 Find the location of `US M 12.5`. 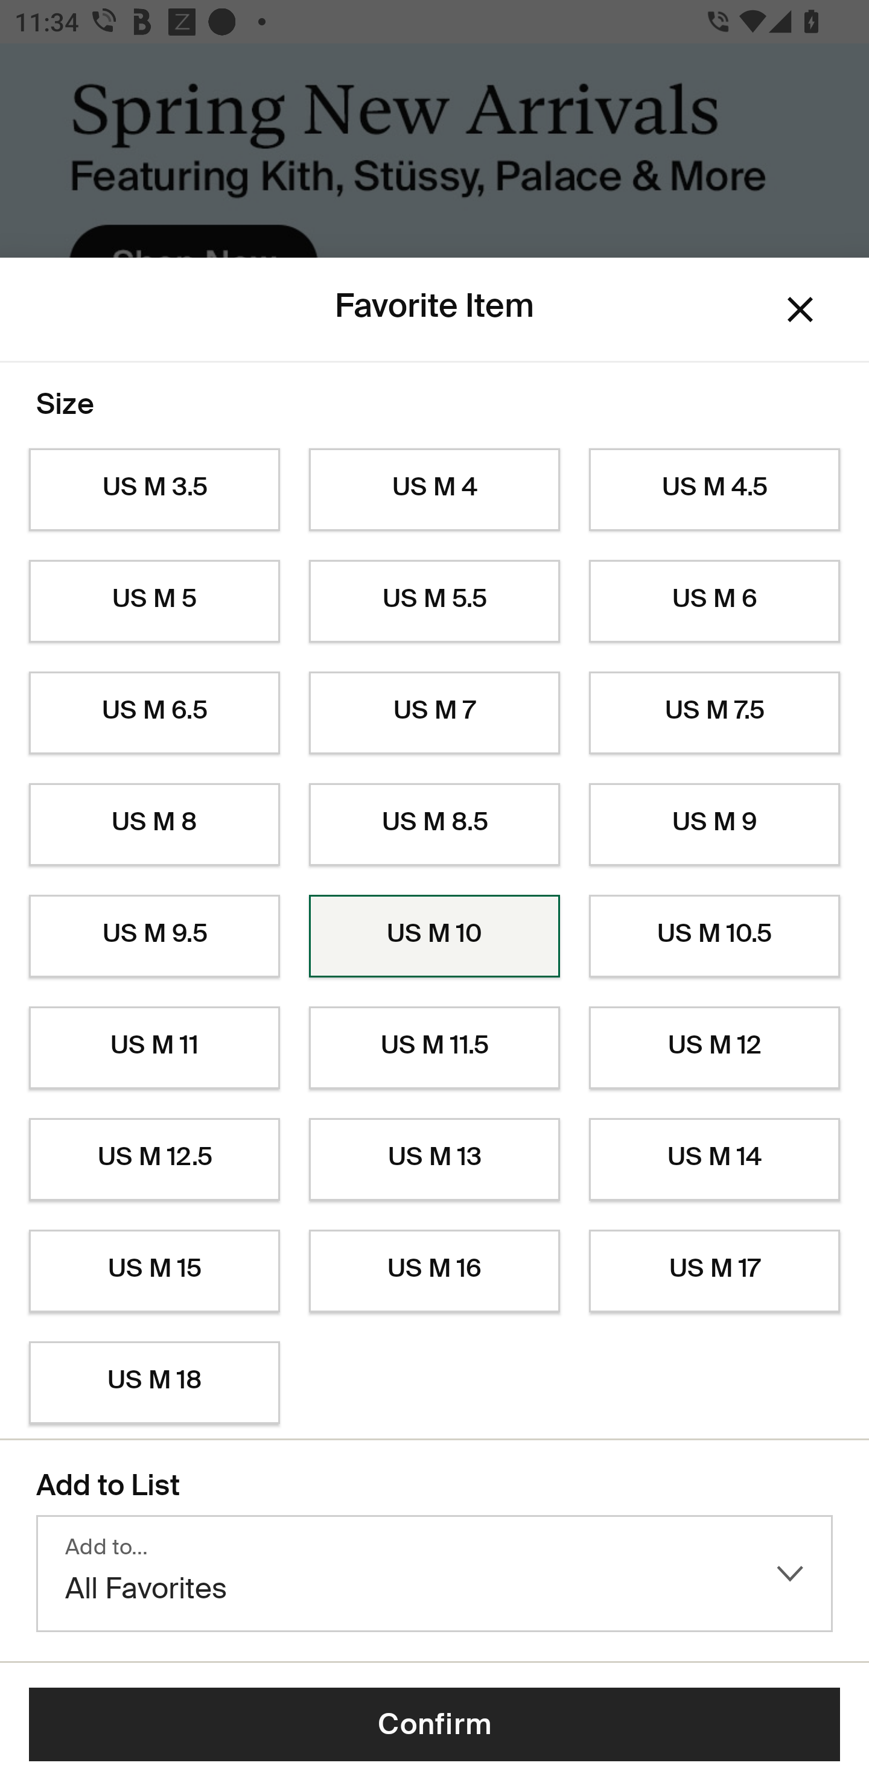

US M 12.5 is located at coordinates (154, 1160).